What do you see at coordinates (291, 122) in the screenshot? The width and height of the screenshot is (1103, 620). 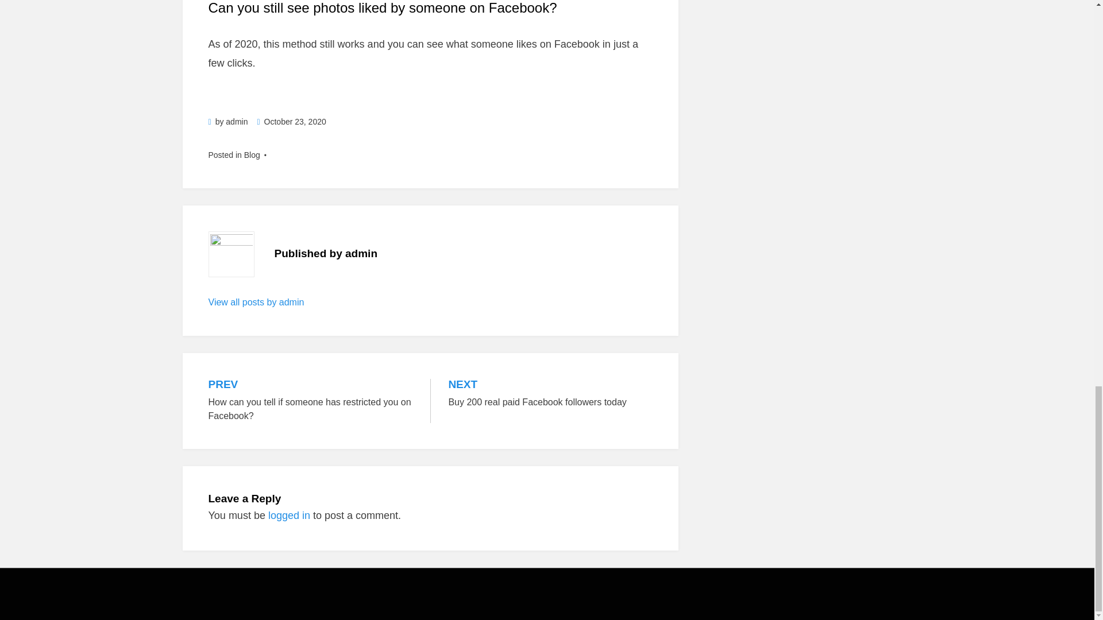 I see `October 23, 2020` at bounding box center [291, 122].